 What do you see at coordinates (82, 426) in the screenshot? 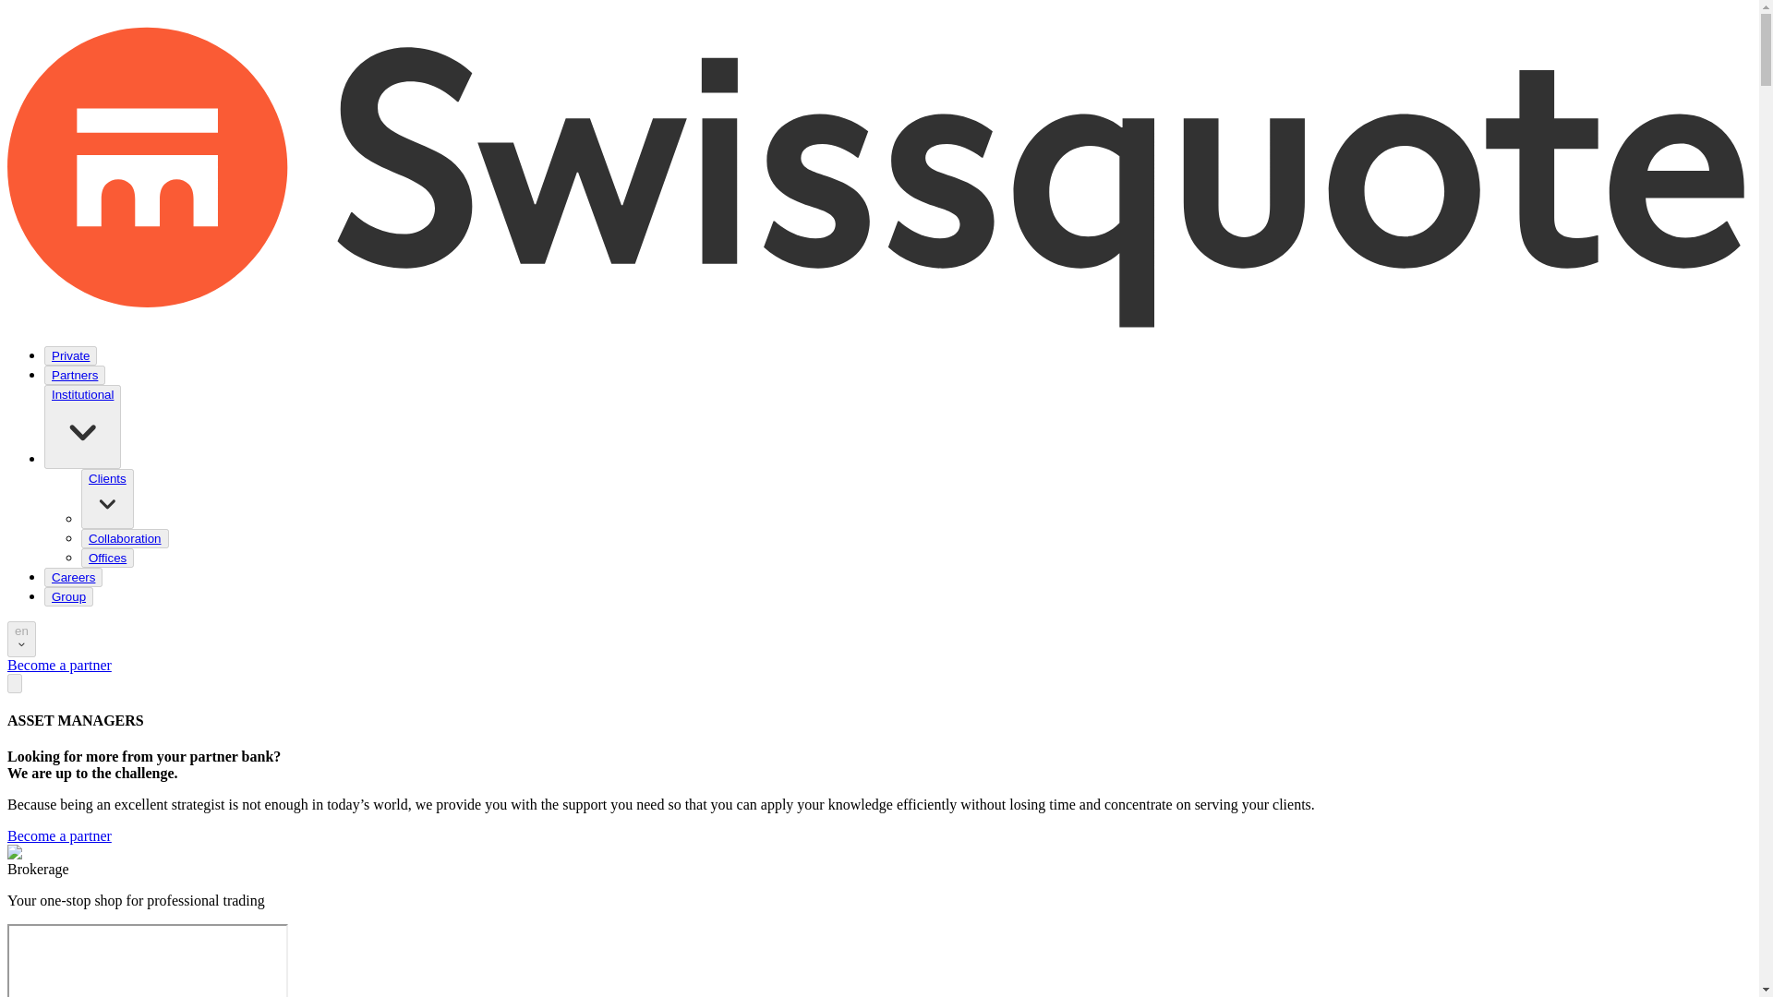
I see `Institutional` at bounding box center [82, 426].